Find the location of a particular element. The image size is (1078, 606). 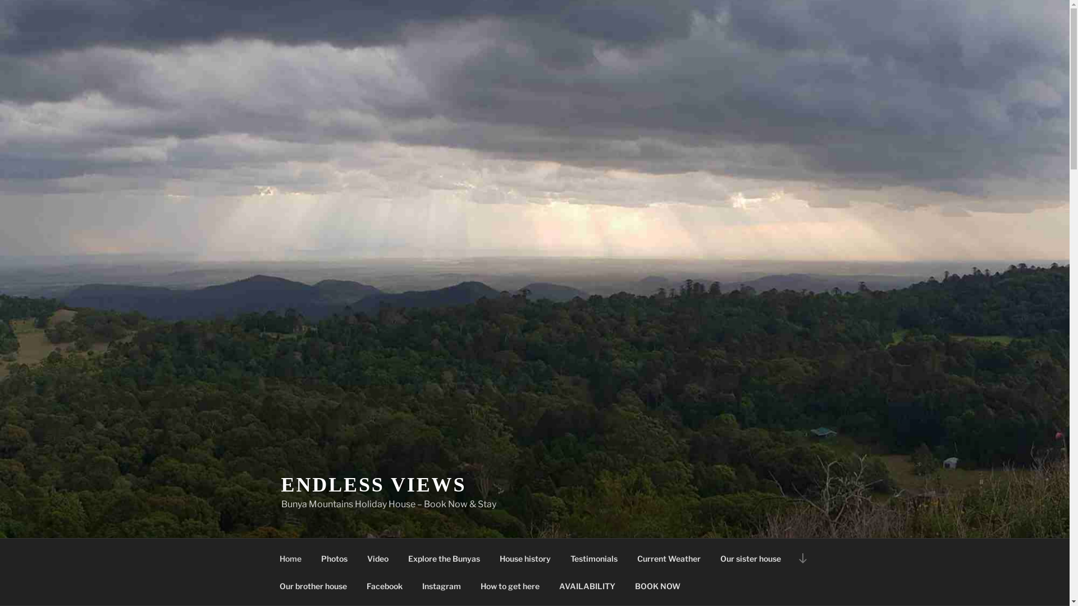

Our brother house is located at coordinates (313, 586).